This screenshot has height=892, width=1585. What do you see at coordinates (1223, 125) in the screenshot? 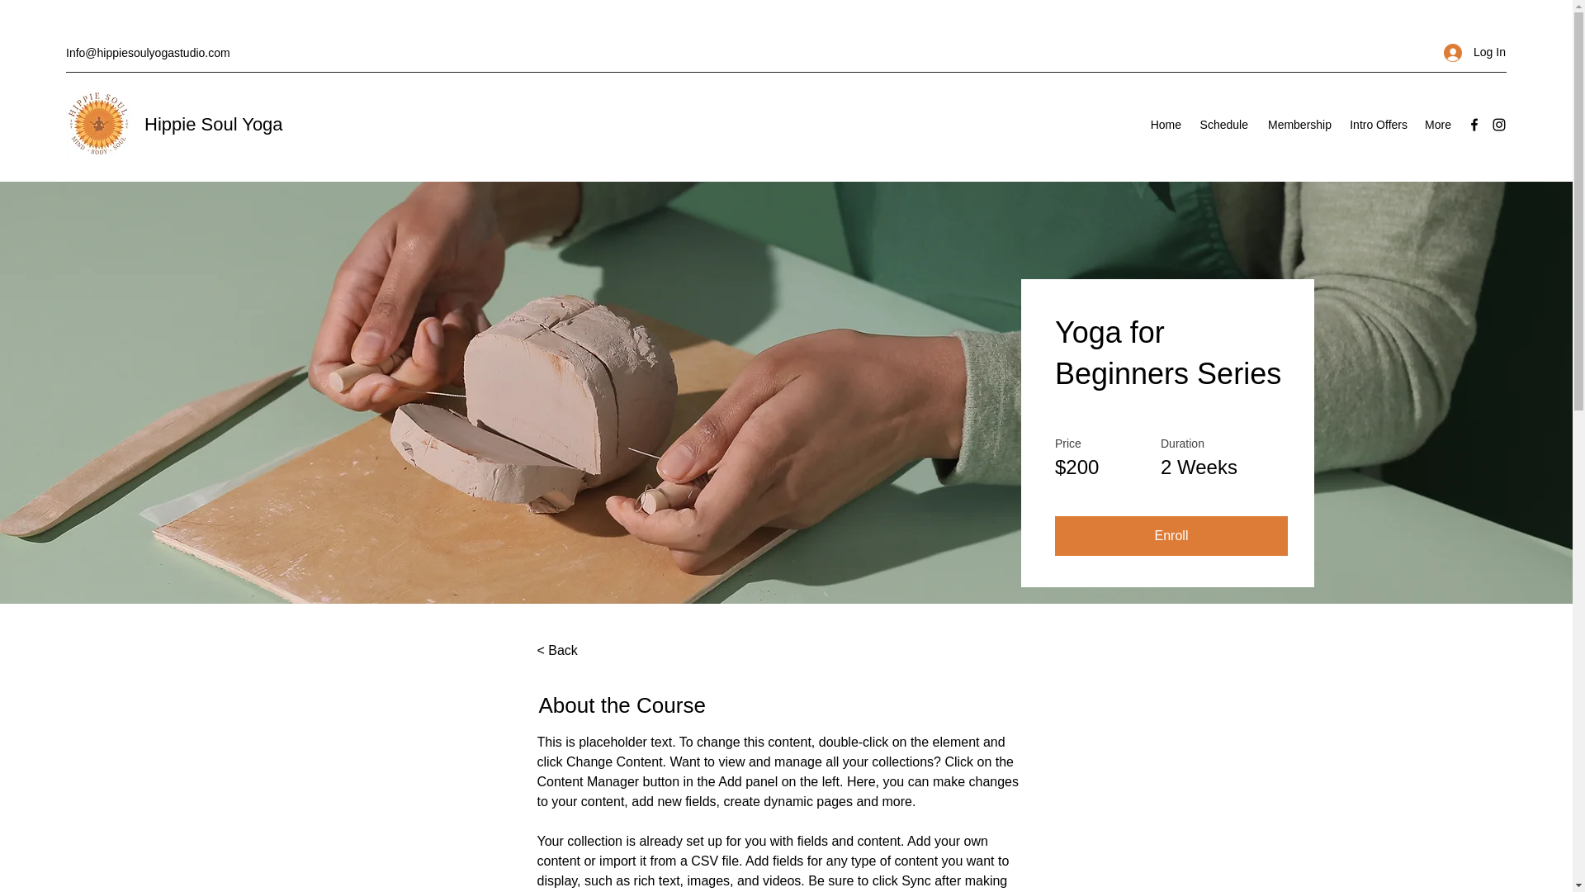
I see `Schedule` at bounding box center [1223, 125].